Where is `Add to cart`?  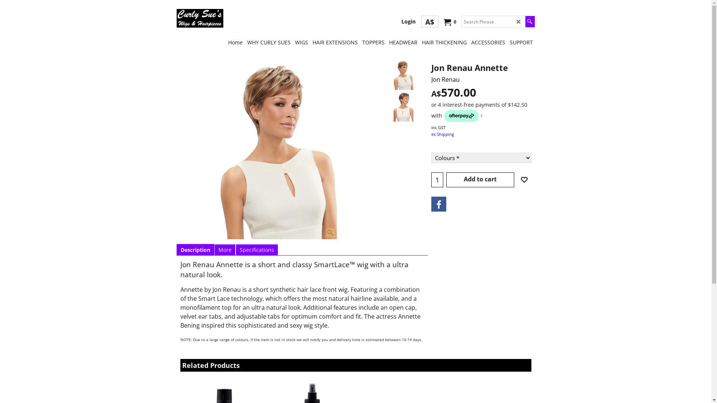 Add to cart is located at coordinates (480, 180).